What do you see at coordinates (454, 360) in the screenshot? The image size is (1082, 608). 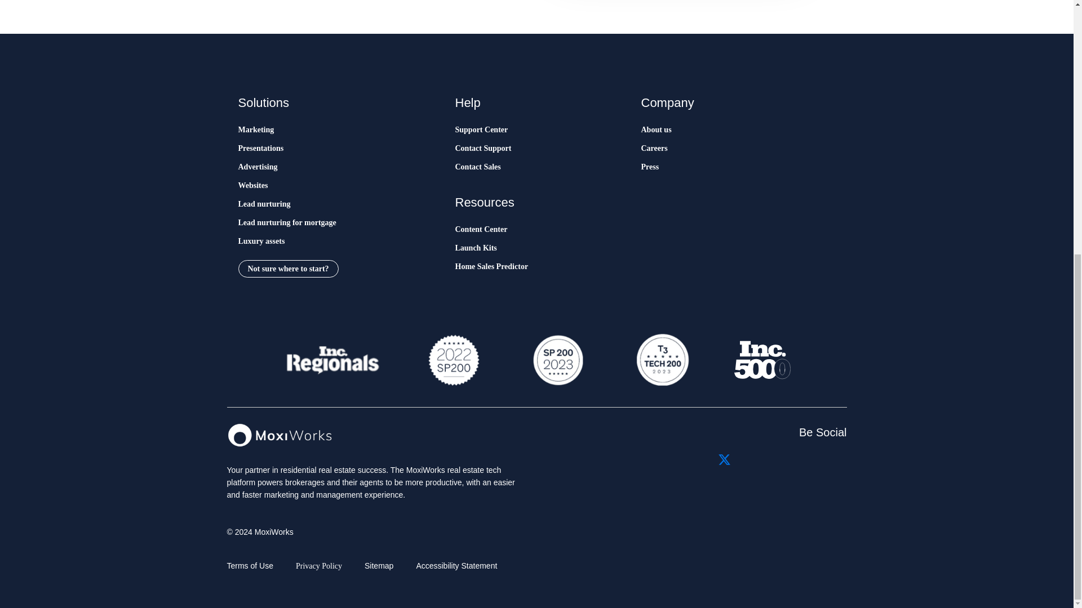 I see `SP 2022` at bounding box center [454, 360].